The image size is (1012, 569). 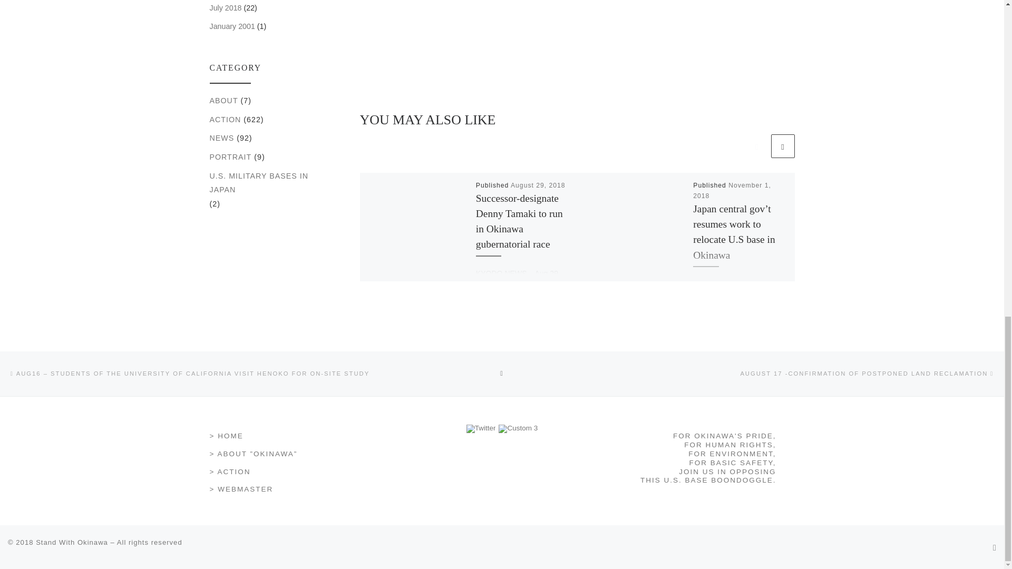 I want to click on Next related articles, so click(x=782, y=146).